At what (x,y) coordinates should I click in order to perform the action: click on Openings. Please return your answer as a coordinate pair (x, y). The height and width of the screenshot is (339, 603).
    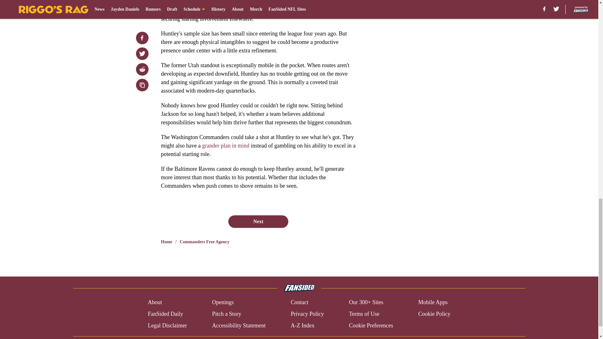
    Looking at the image, I should click on (223, 303).